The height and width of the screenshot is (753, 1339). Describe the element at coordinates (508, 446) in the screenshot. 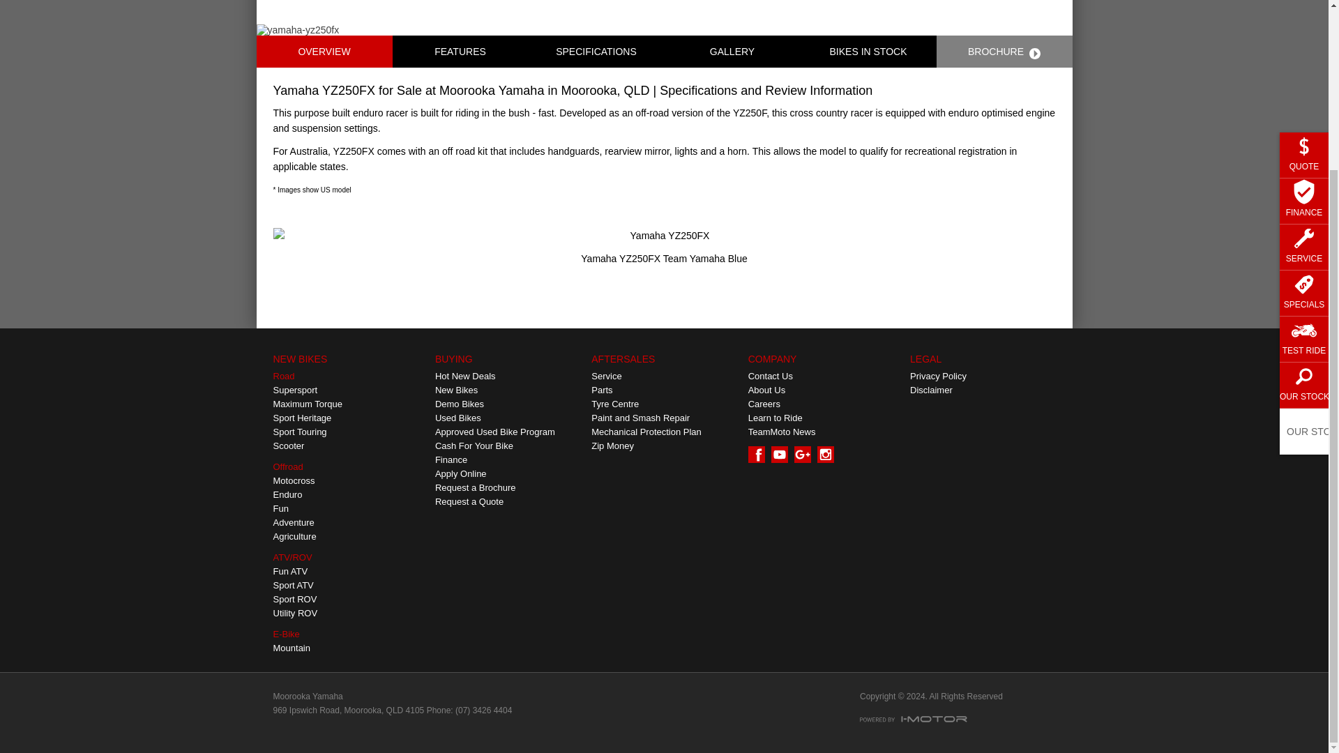

I see `Cash For Your Bike - Moorooka Yamaha` at that location.